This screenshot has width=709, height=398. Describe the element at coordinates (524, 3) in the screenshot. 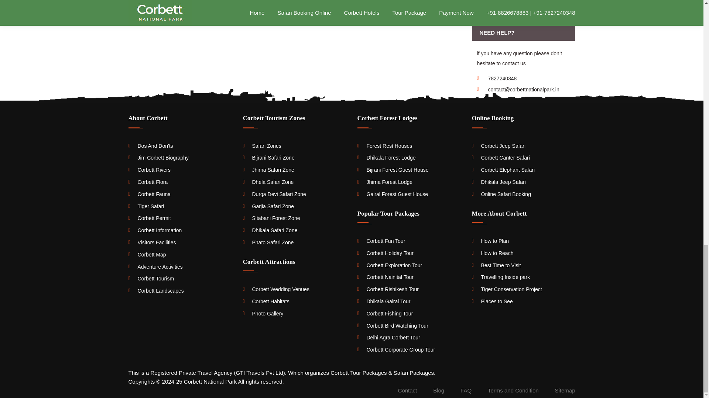

I see `Anand Aamod Resort` at that location.